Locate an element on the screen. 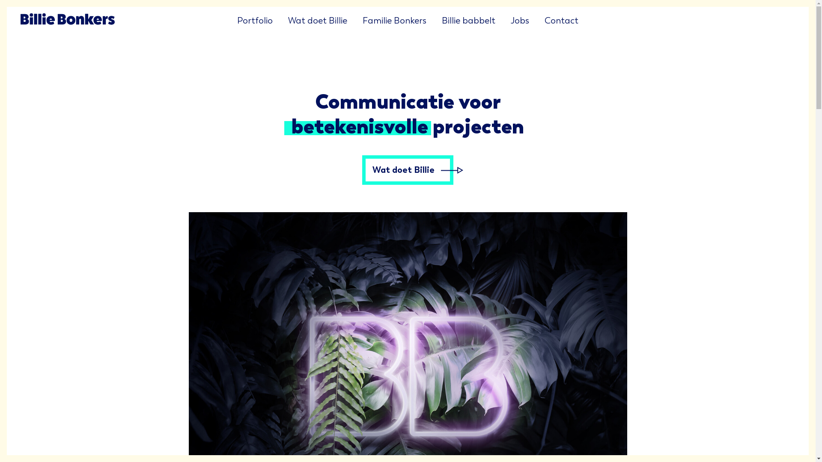 This screenshot has height=462, width=822. Billie babbelt is located at coordinates (468, 21).